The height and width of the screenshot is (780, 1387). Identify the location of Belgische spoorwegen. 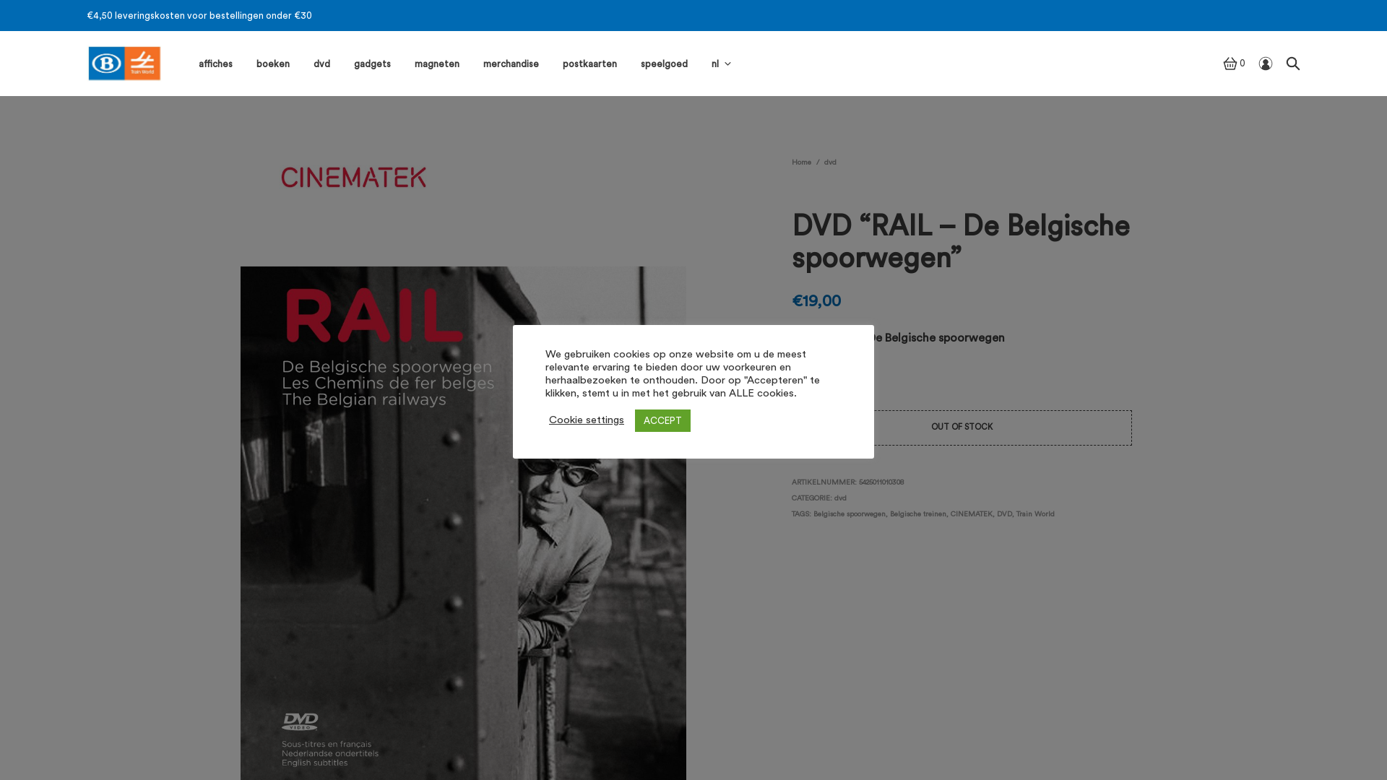
(850, 514).